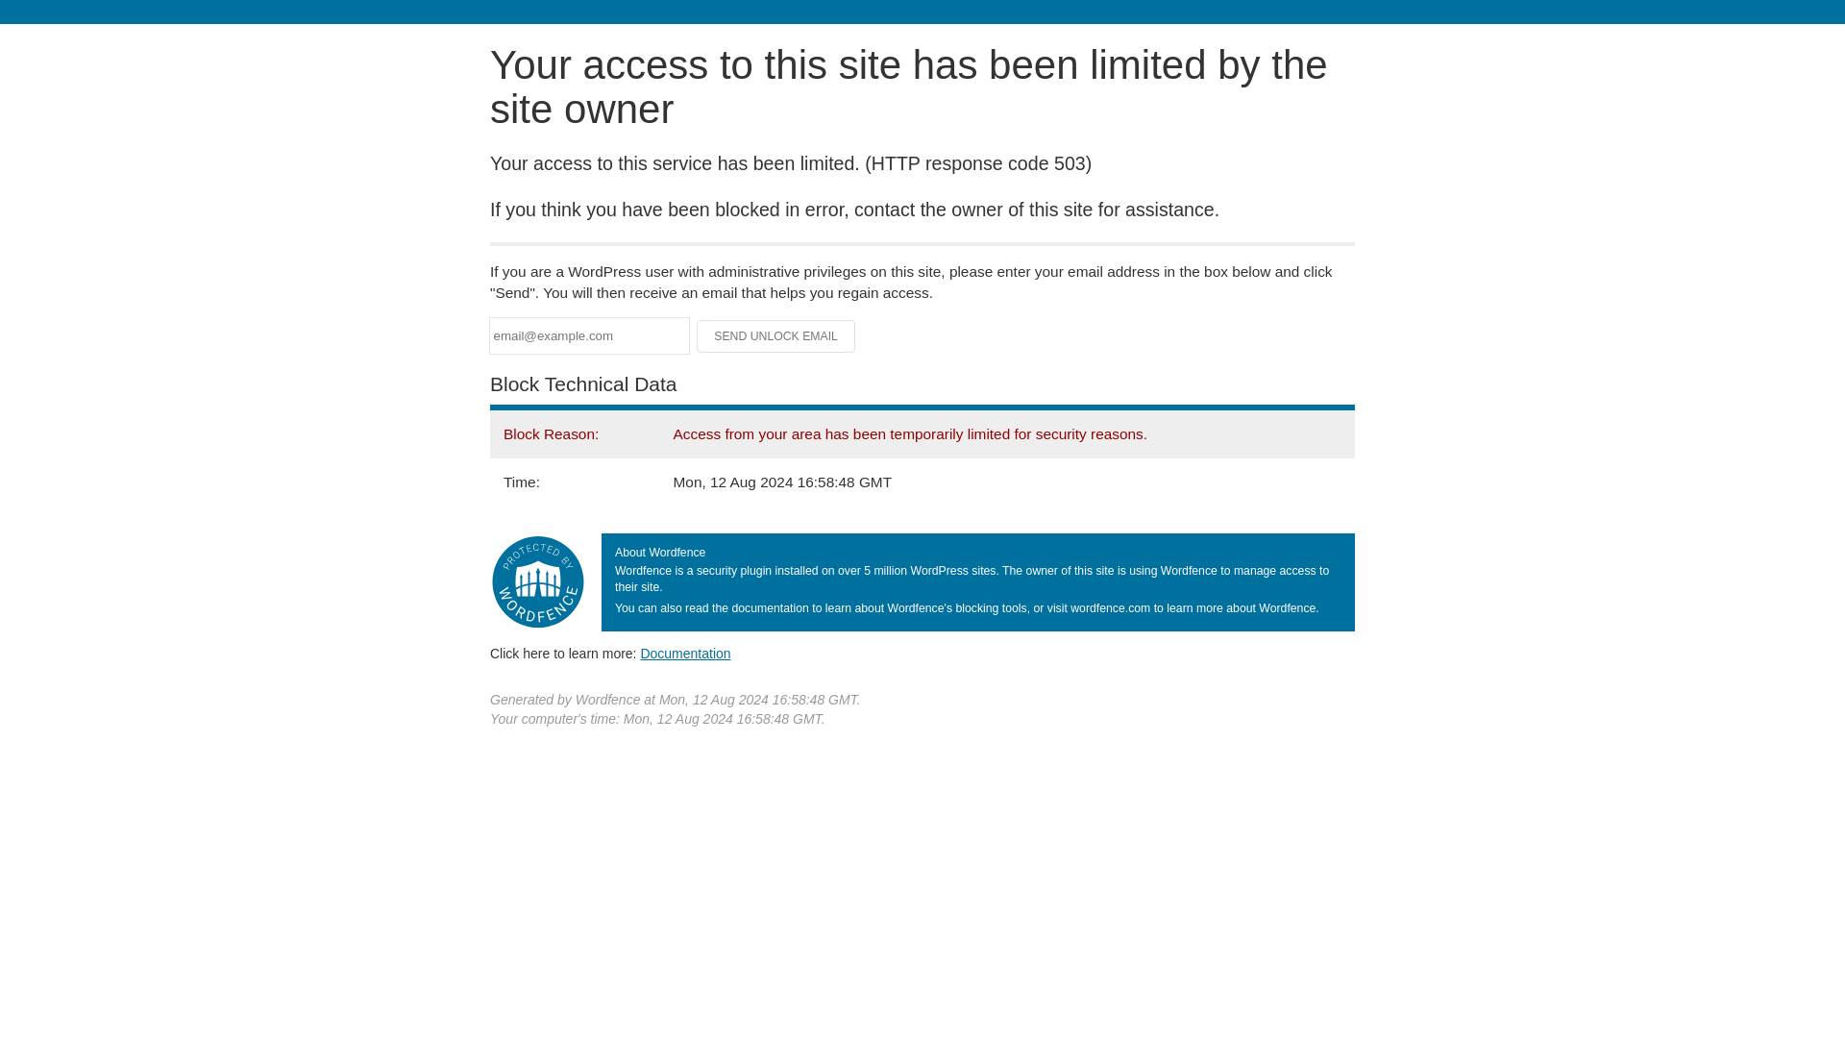 This screenshot has height=1038, width=1845. I want to click on Send Unlock Email, so click(776, 336).